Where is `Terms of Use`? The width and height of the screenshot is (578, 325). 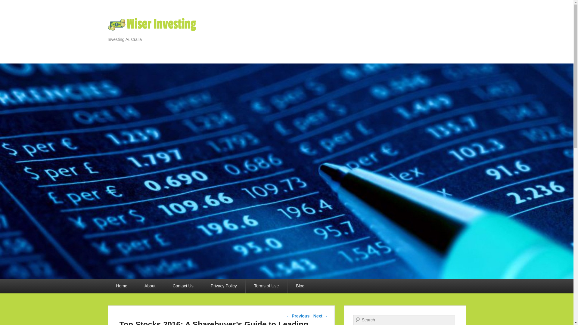
Terms of Use is located at coordinates (266, 286).